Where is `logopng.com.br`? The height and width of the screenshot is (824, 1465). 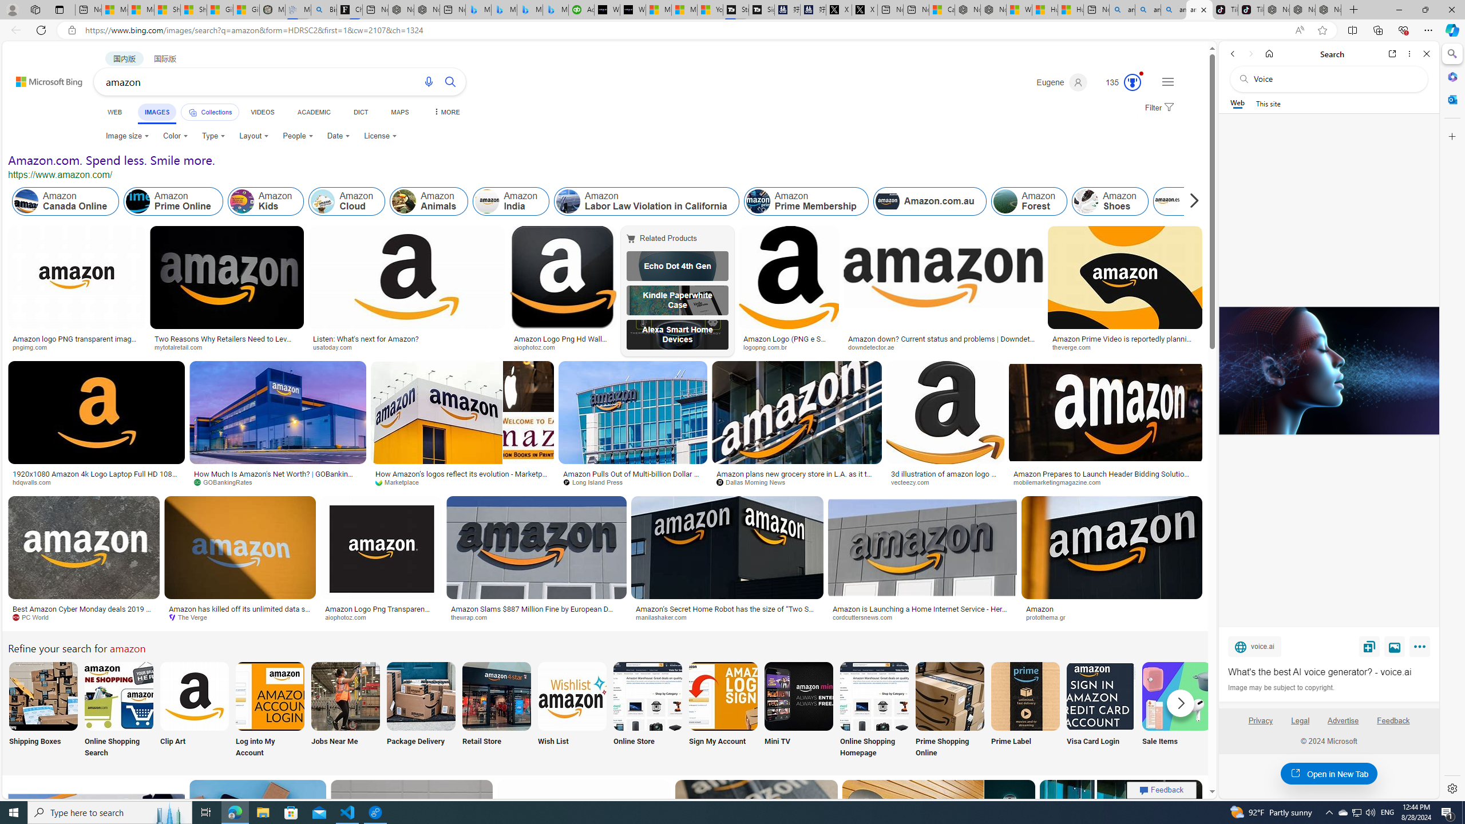
logopng.com.br is located at coordinates (769, 347).